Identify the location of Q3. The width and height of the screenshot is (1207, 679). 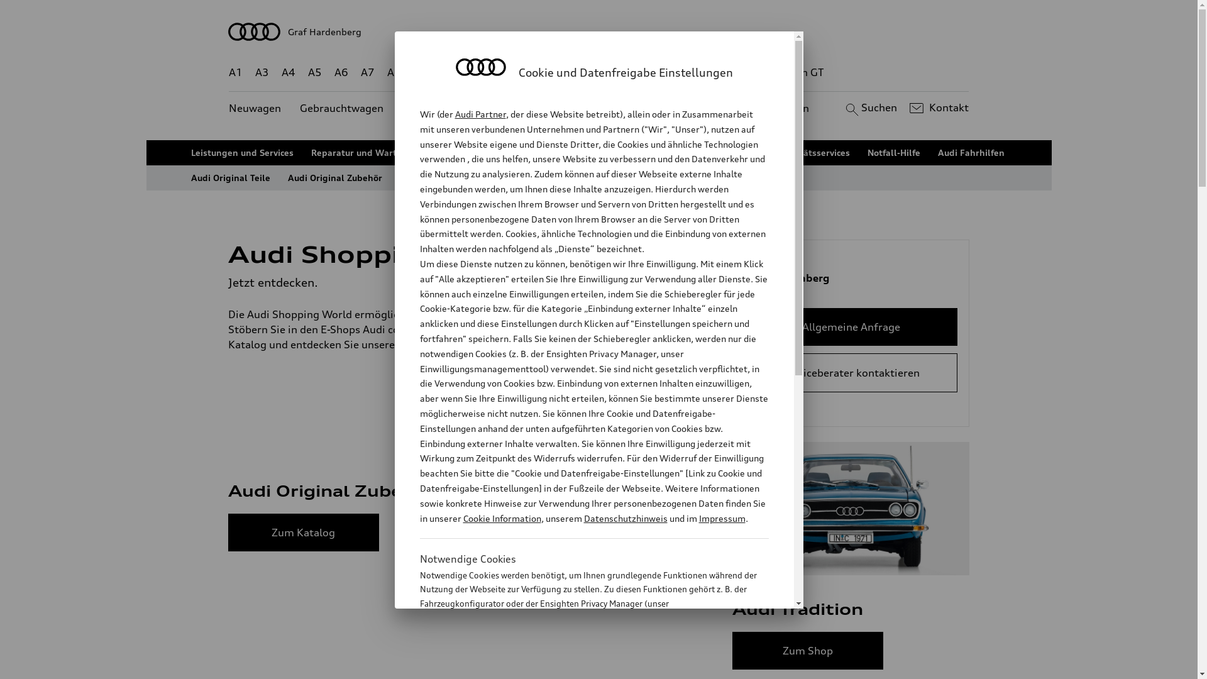
(448, 73).